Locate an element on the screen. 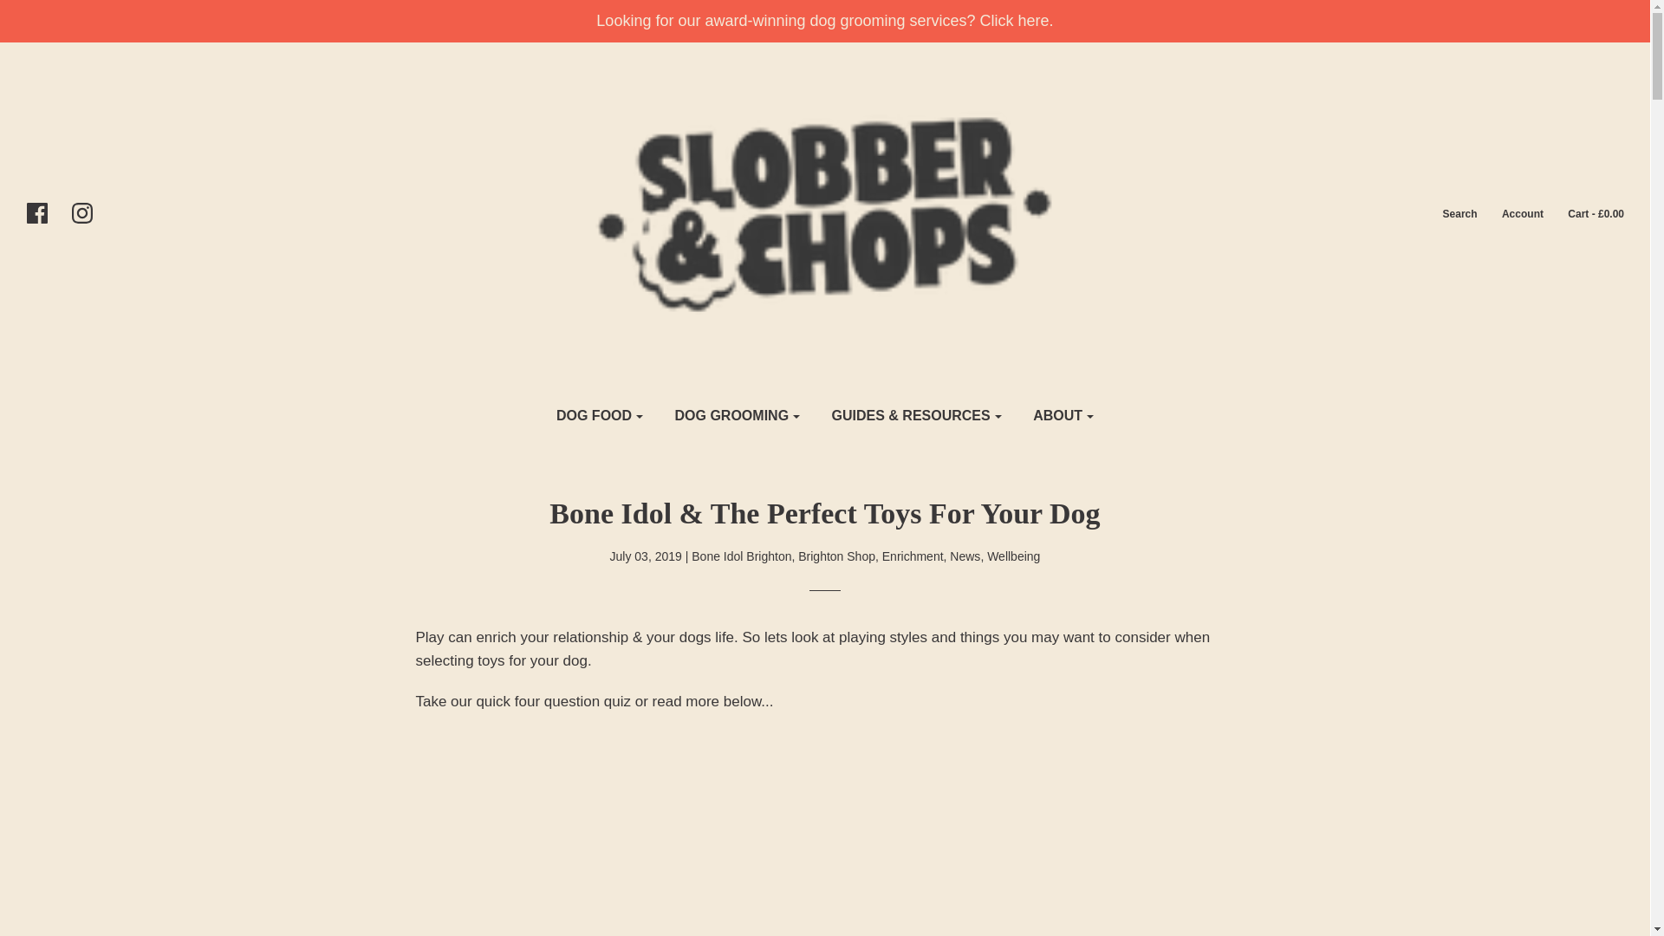 Image resolution: width=1664 pixels, height=936 pixels. DOG FOOD is located at coordinates (600, 416).